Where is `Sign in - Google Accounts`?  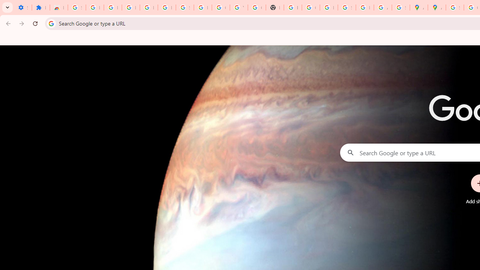 Sign in - Google Accounts is located at coordinates (184, 7).